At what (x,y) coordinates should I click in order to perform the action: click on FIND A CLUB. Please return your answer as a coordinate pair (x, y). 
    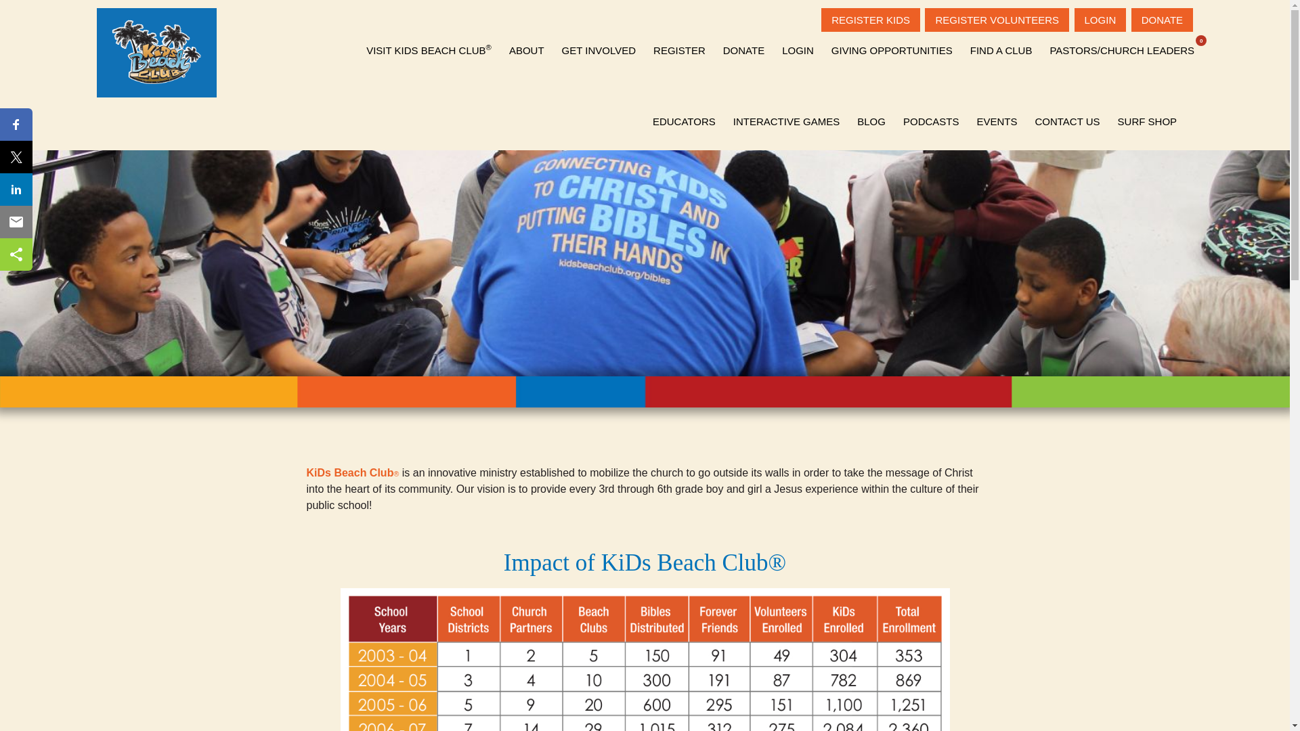
    Looking at the image, I should click on (1001, 43).